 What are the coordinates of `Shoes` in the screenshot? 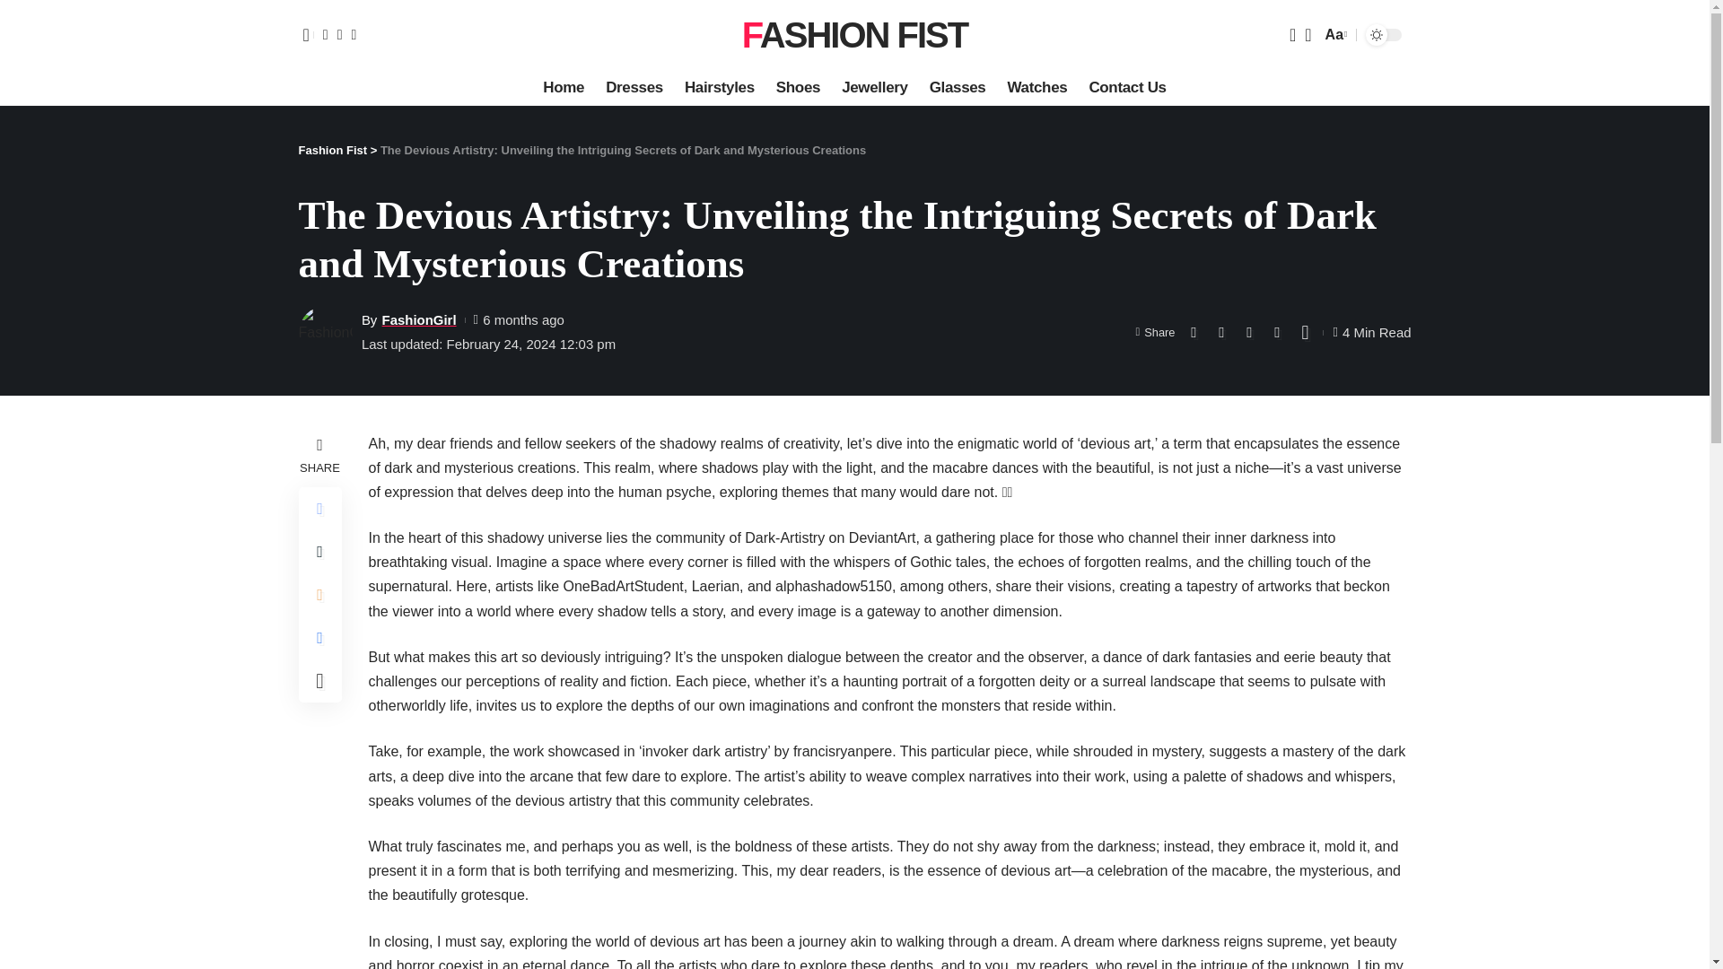 It's located at (1036, 87).